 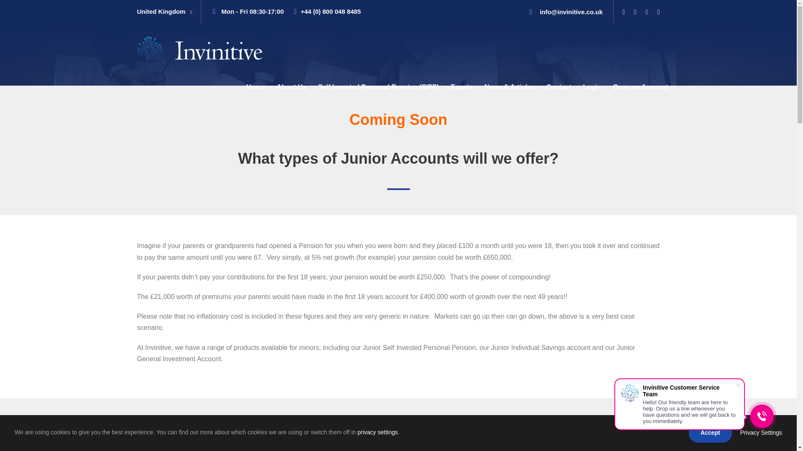 I want to click on nv blue and white small, so click(x=200, y=50).